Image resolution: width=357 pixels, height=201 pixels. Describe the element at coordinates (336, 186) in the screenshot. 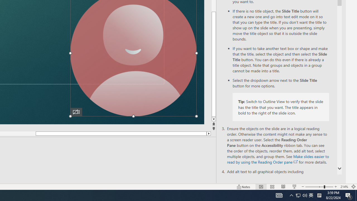

I see `Zoom In` at that location.